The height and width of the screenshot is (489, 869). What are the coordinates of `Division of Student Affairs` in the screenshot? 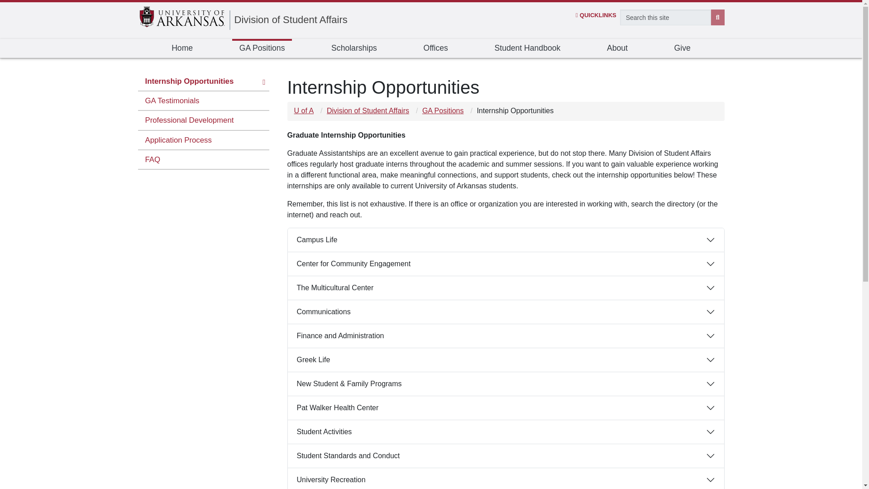 It's located at (291, 20).